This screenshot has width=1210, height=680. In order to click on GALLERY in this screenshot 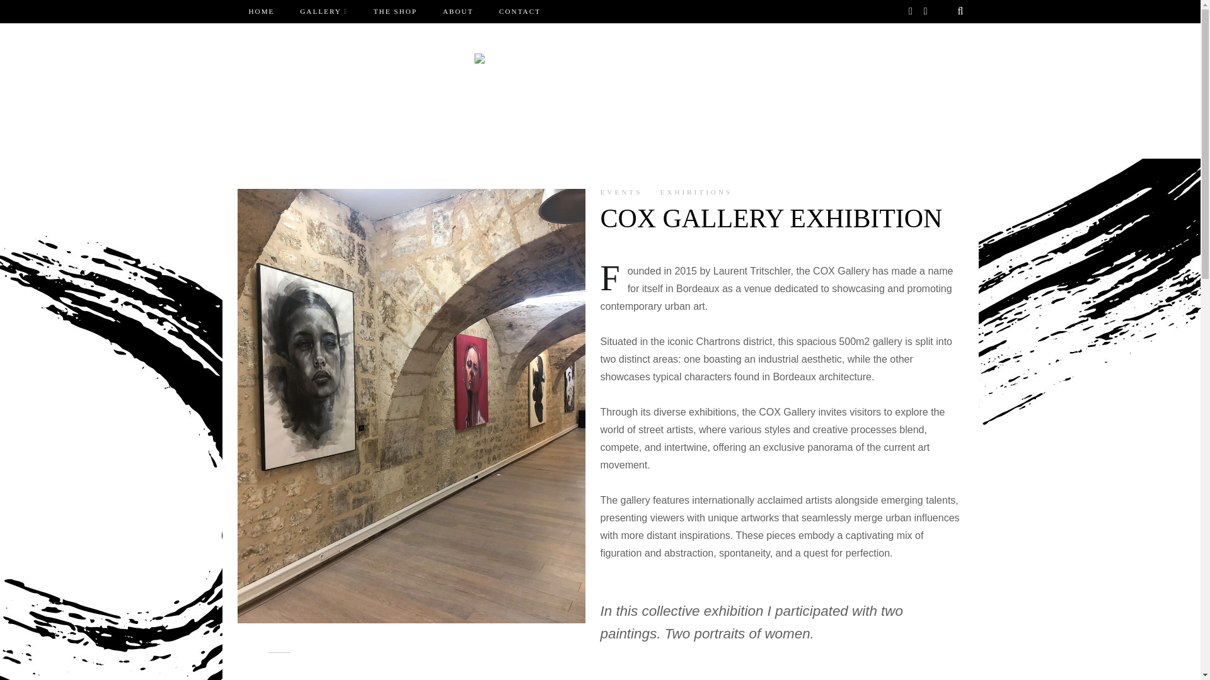, I will do `click(324, 11)`.